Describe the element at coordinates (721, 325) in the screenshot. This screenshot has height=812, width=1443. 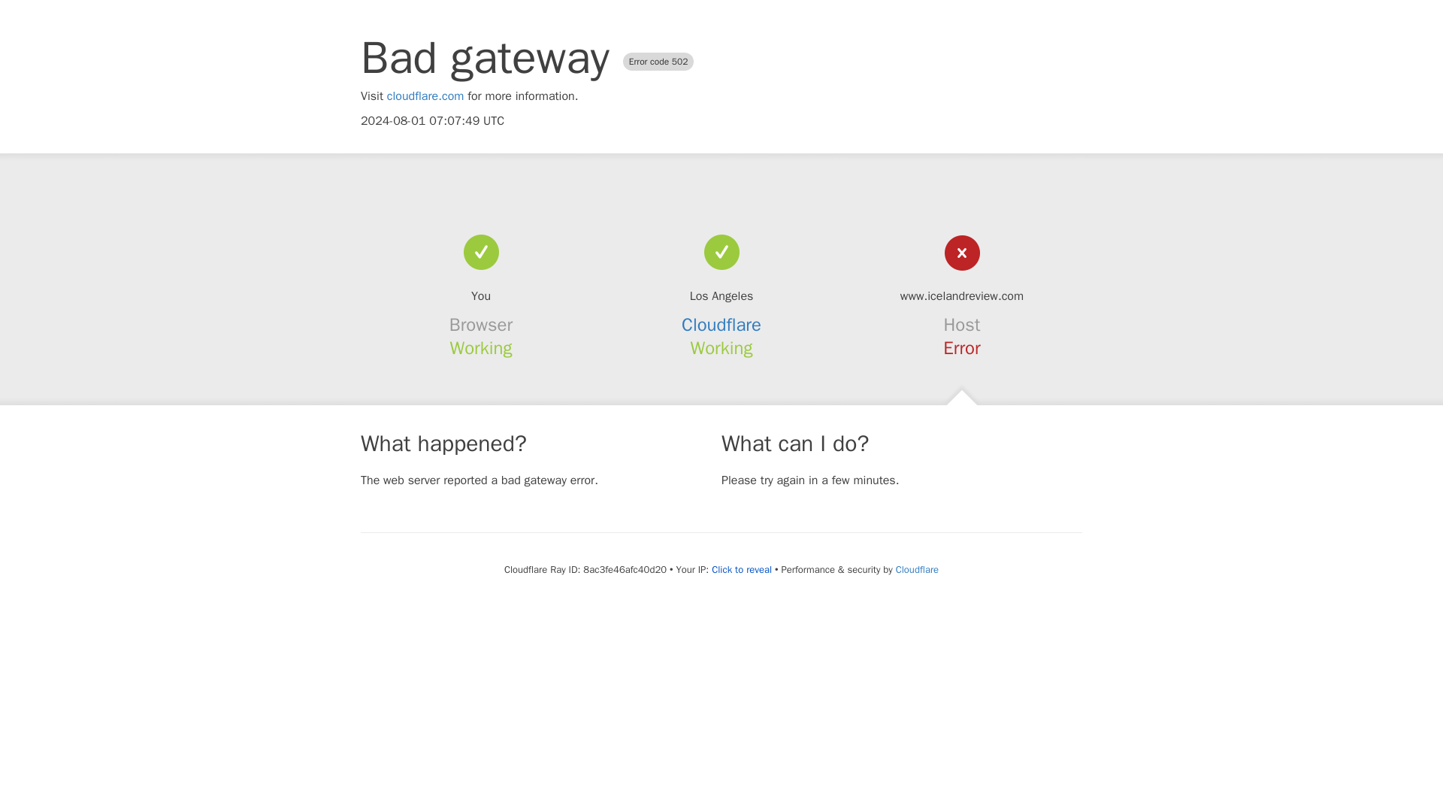
I see `Cloudflare` at that location.